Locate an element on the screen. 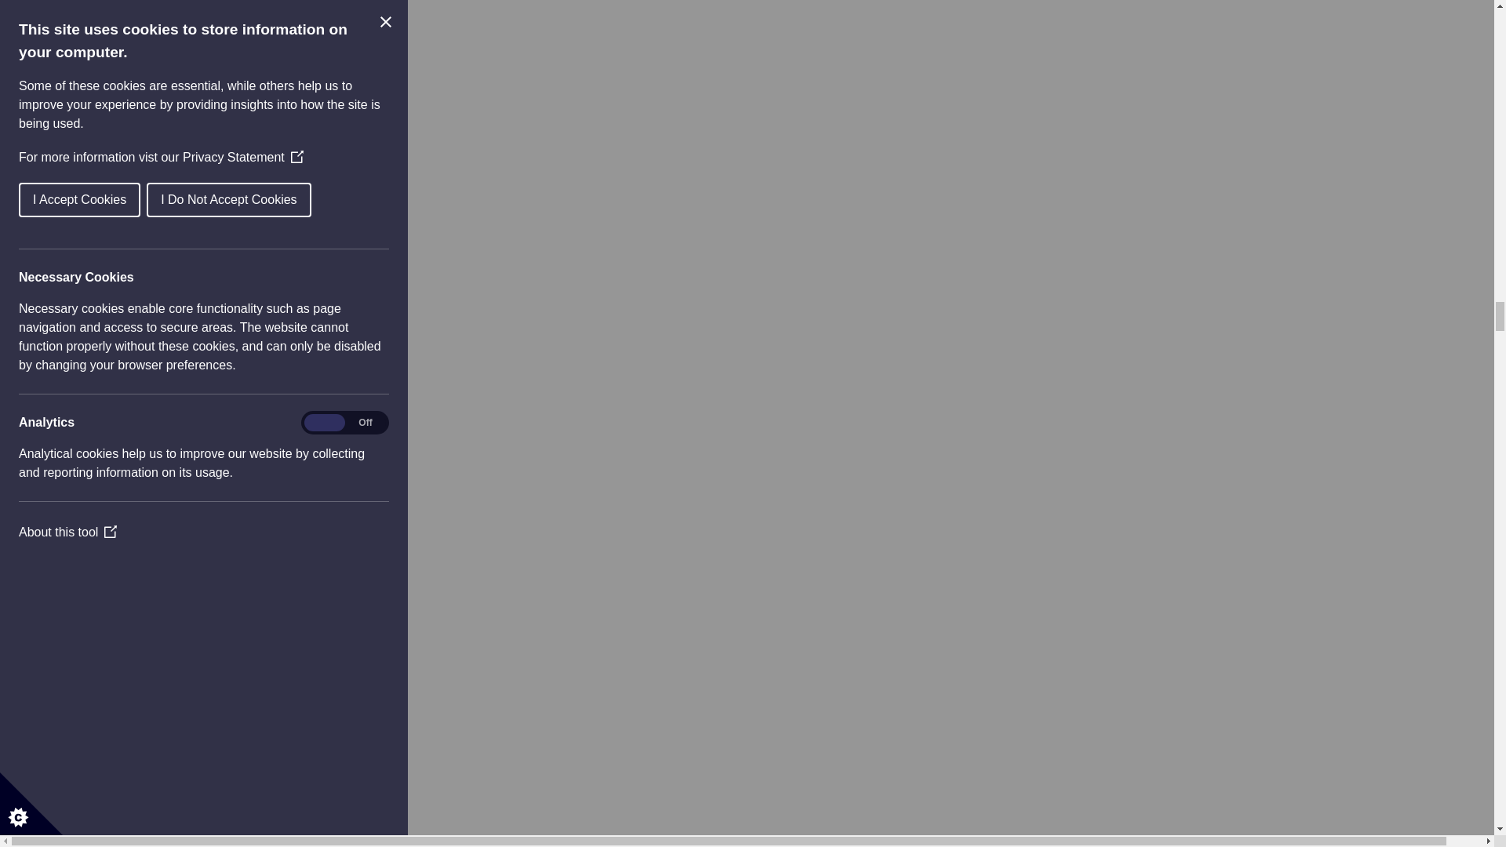 The image size is (1506, 847). 01 is located at coordinates (96, 661).